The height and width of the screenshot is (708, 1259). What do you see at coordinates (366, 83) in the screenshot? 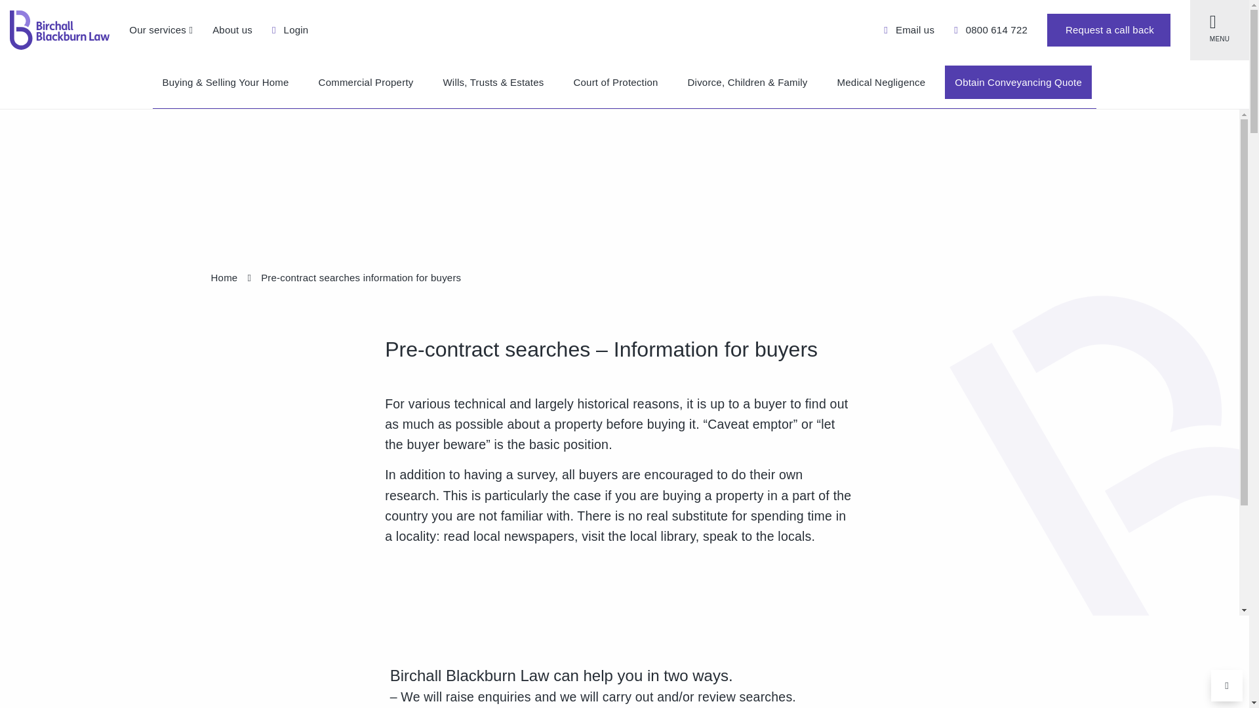
I see `Commercial Property` at bounding box center [366, 83].